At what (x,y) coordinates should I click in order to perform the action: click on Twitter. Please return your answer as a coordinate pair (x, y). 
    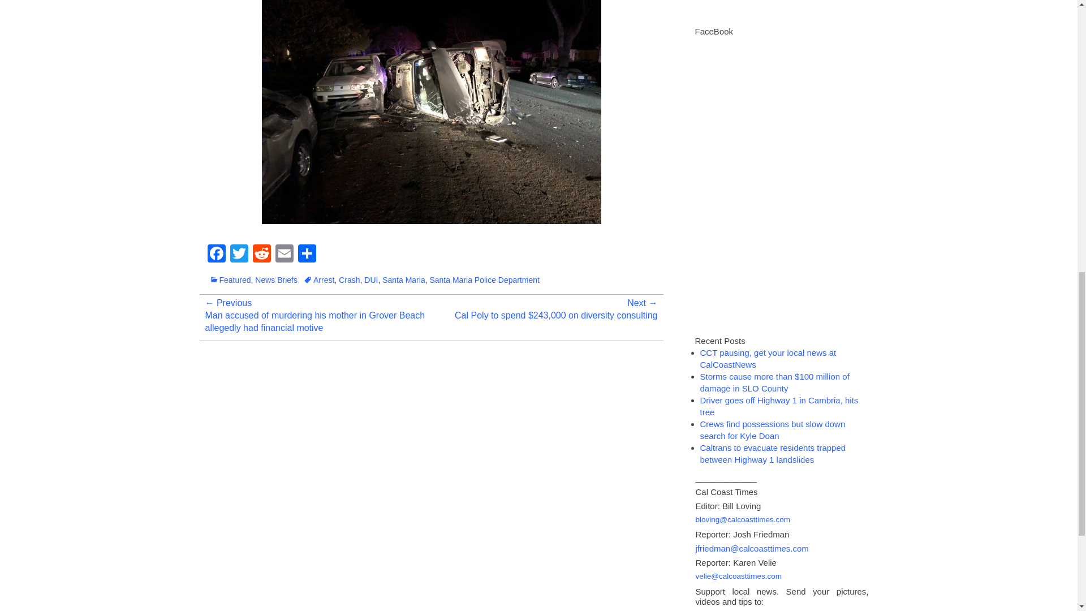
    Looking at the image, I should click on (238, 255).